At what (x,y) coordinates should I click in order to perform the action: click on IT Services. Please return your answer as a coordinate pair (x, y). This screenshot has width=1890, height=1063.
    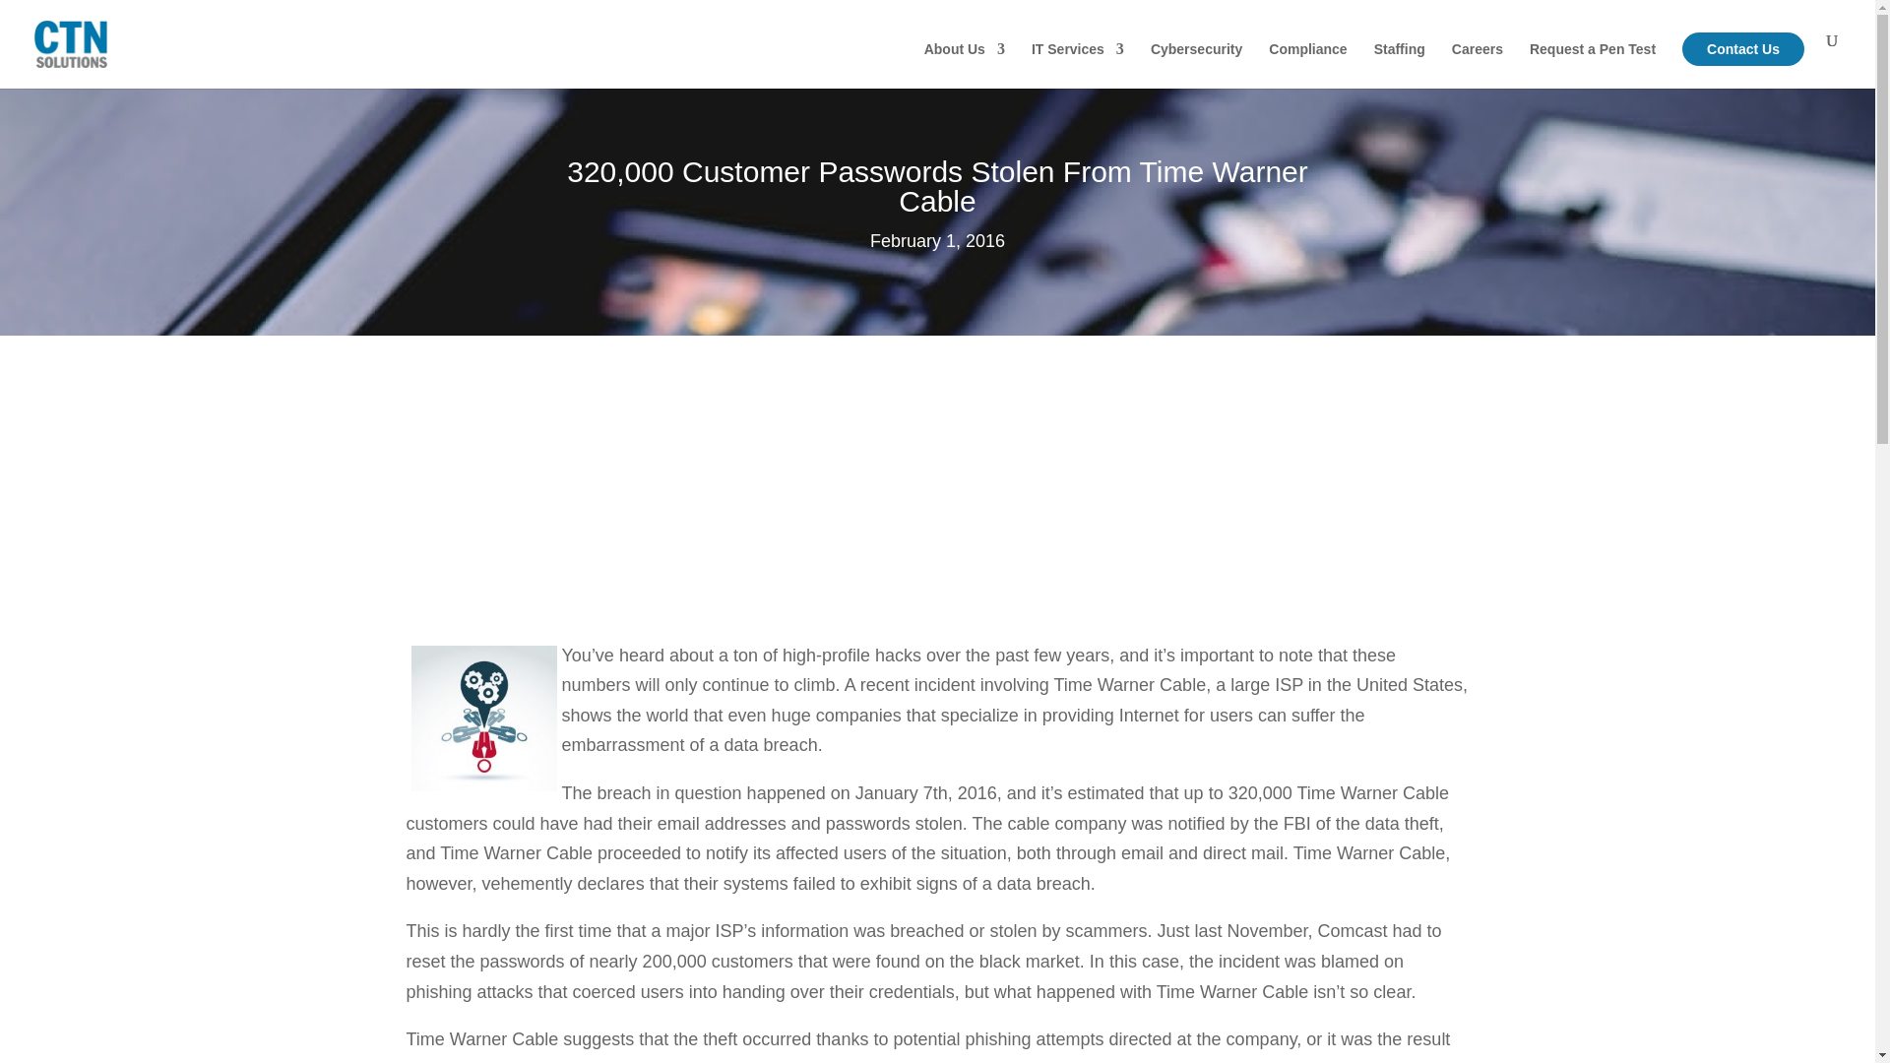
    Looking at the image, I should click on (1078, 65).